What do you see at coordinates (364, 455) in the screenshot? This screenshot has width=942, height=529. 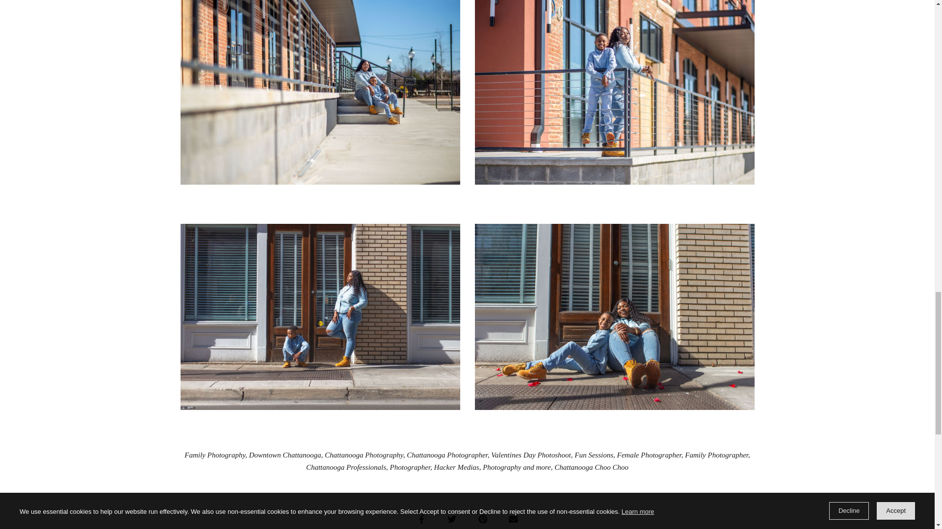 I see `Chattanooga Photography` at bounding box center [364, 455].